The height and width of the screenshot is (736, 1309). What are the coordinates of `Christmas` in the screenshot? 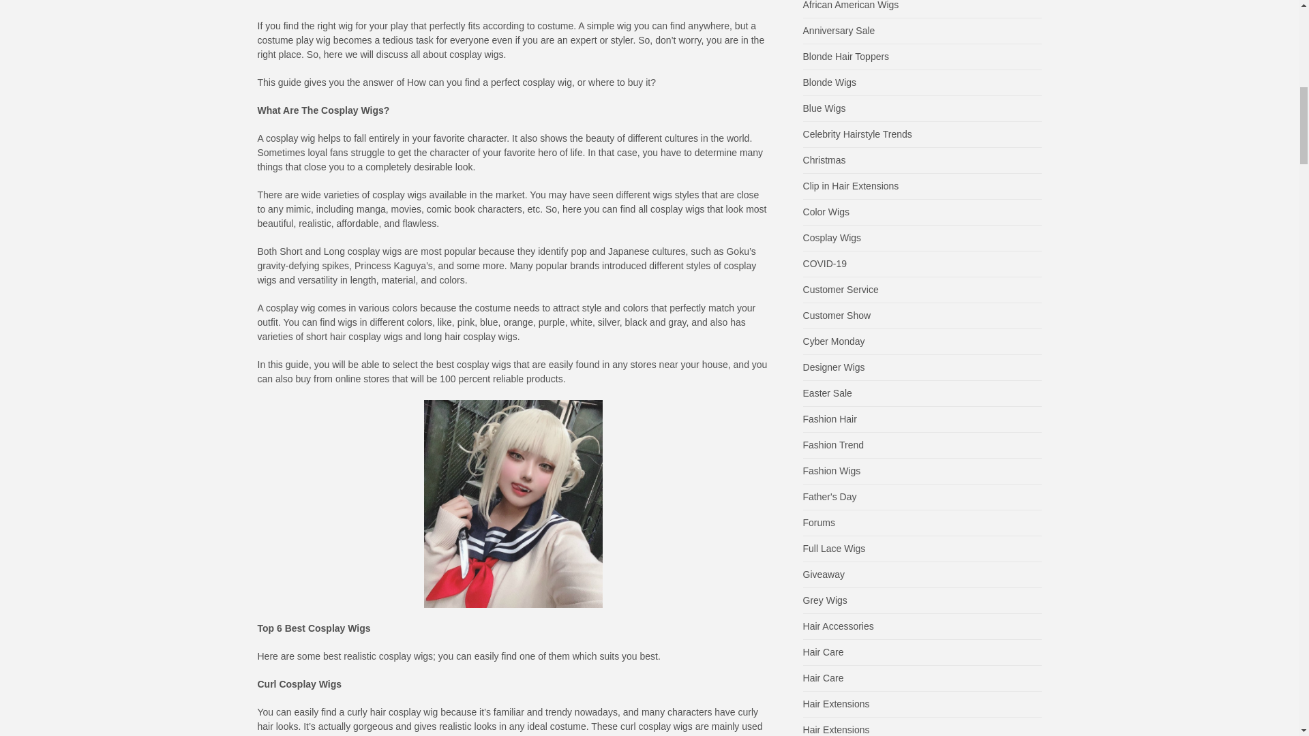 It's located at (824, 159).